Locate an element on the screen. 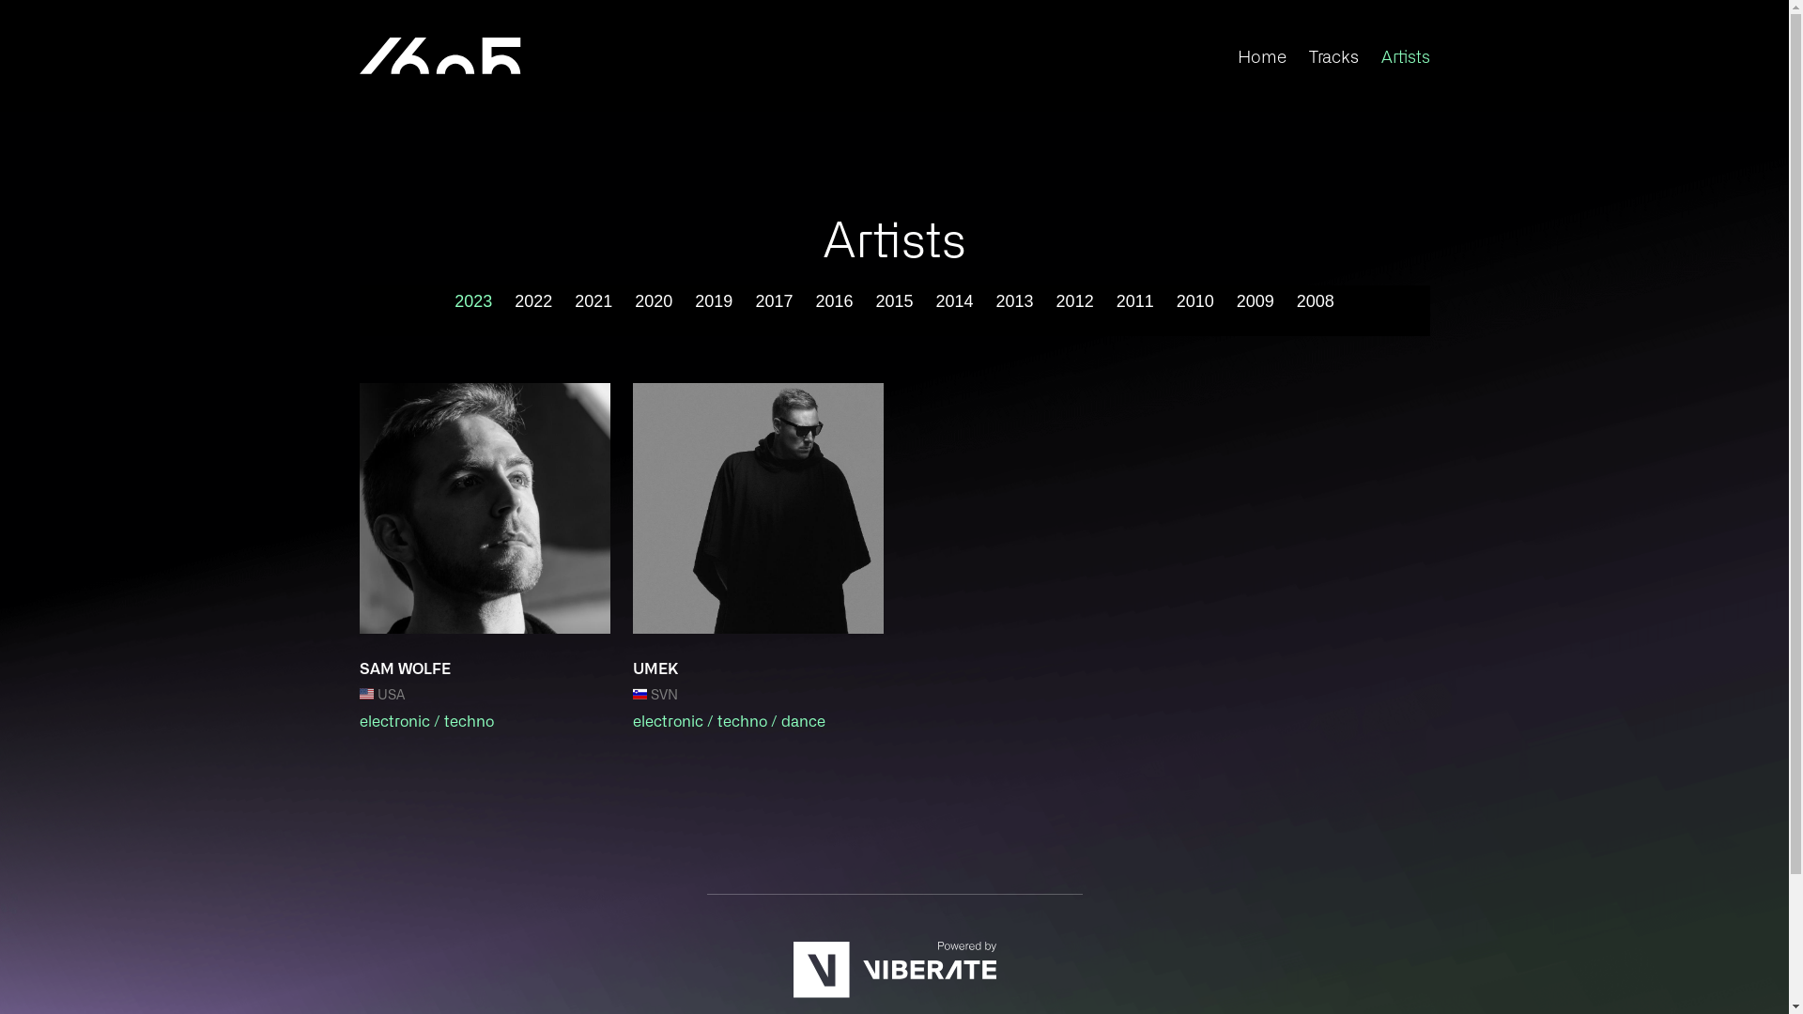 This screenshot has height=1014, width=1803. 1605 is located at coordinates (439, 56).